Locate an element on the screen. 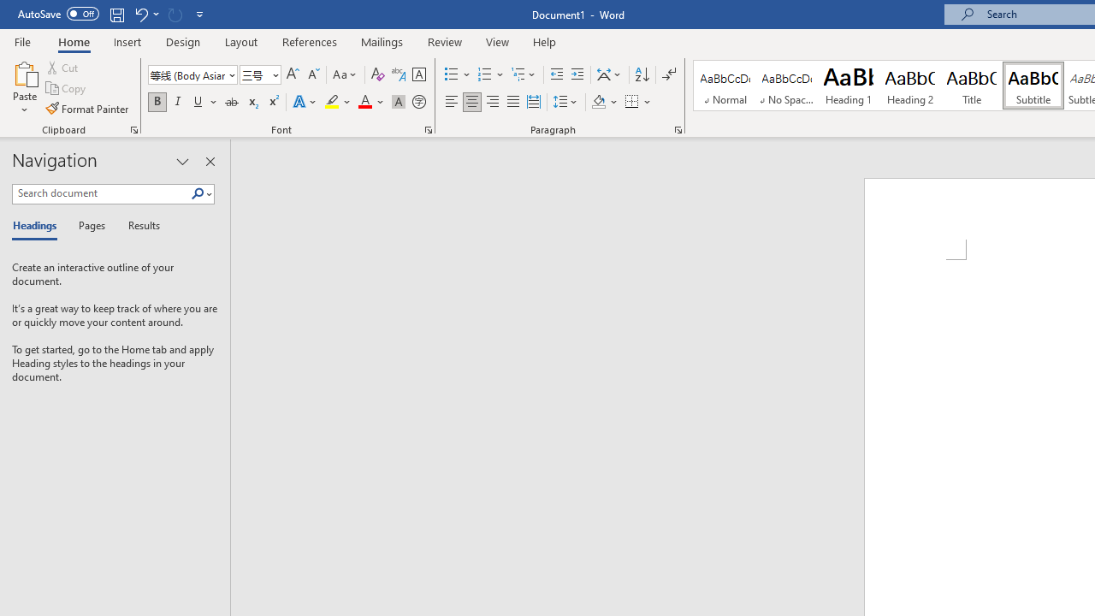  Undo Apply Quick Style is located at coordinates (145, 14).